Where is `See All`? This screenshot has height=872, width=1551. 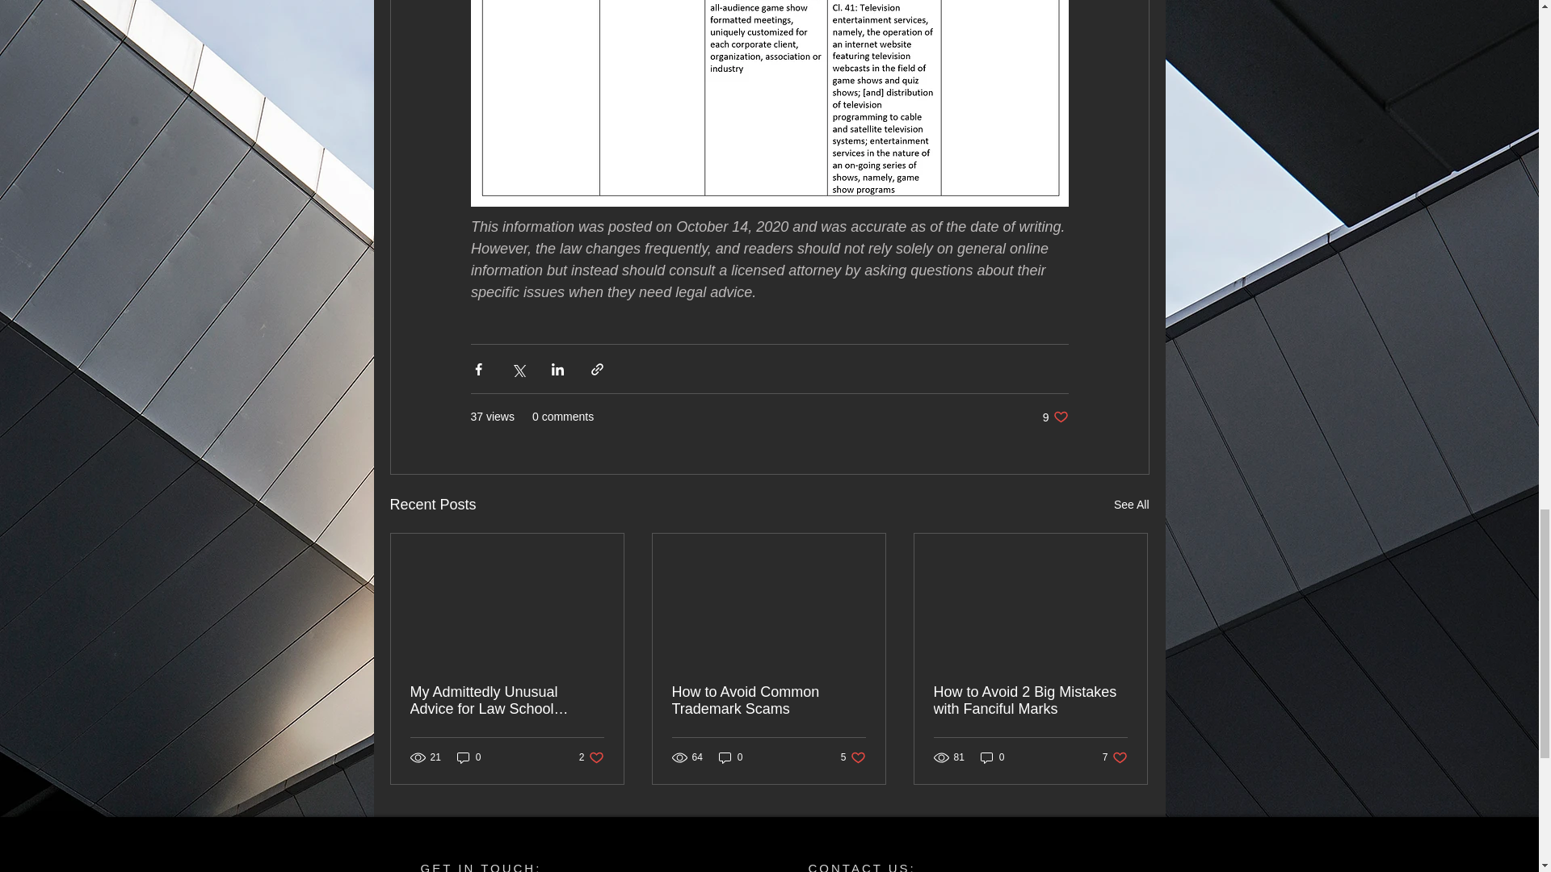
See All is located at coordinates (1030, 700).